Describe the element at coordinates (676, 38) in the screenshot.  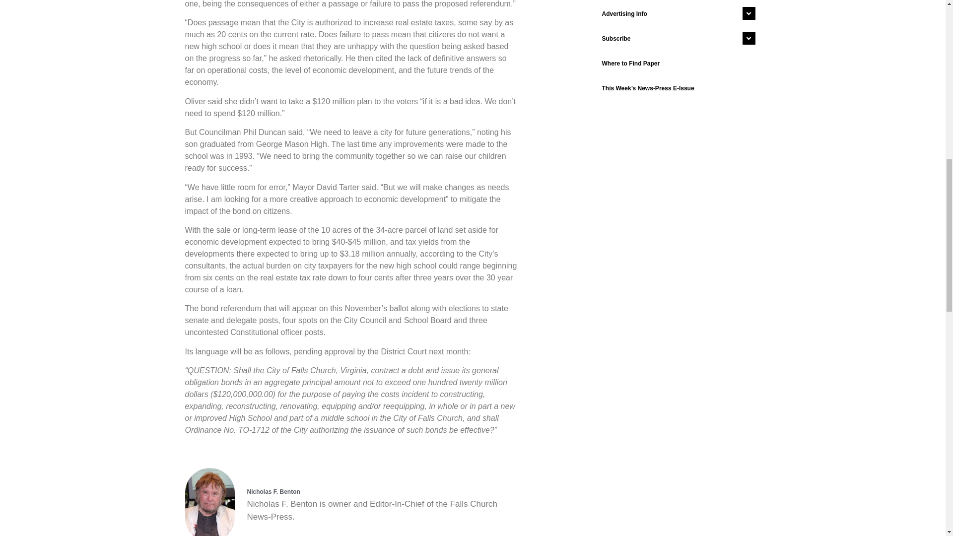
I see `Subscribe` at that location.